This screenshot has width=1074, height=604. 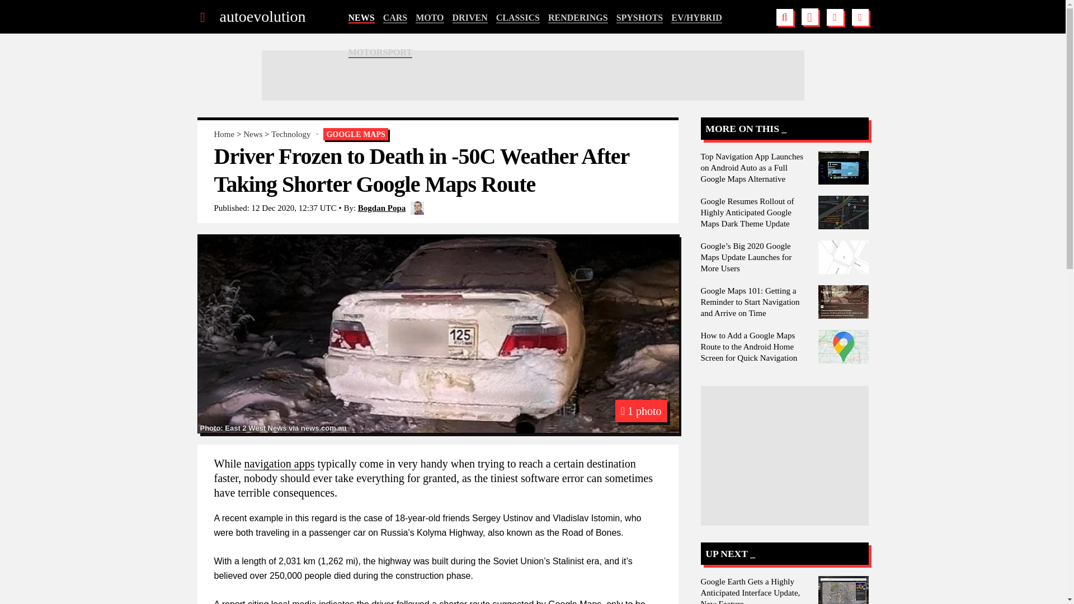 What do you see at coordinates (291, 134) in the screenshot?
I see `Technology` at bounding box center [291, 134].